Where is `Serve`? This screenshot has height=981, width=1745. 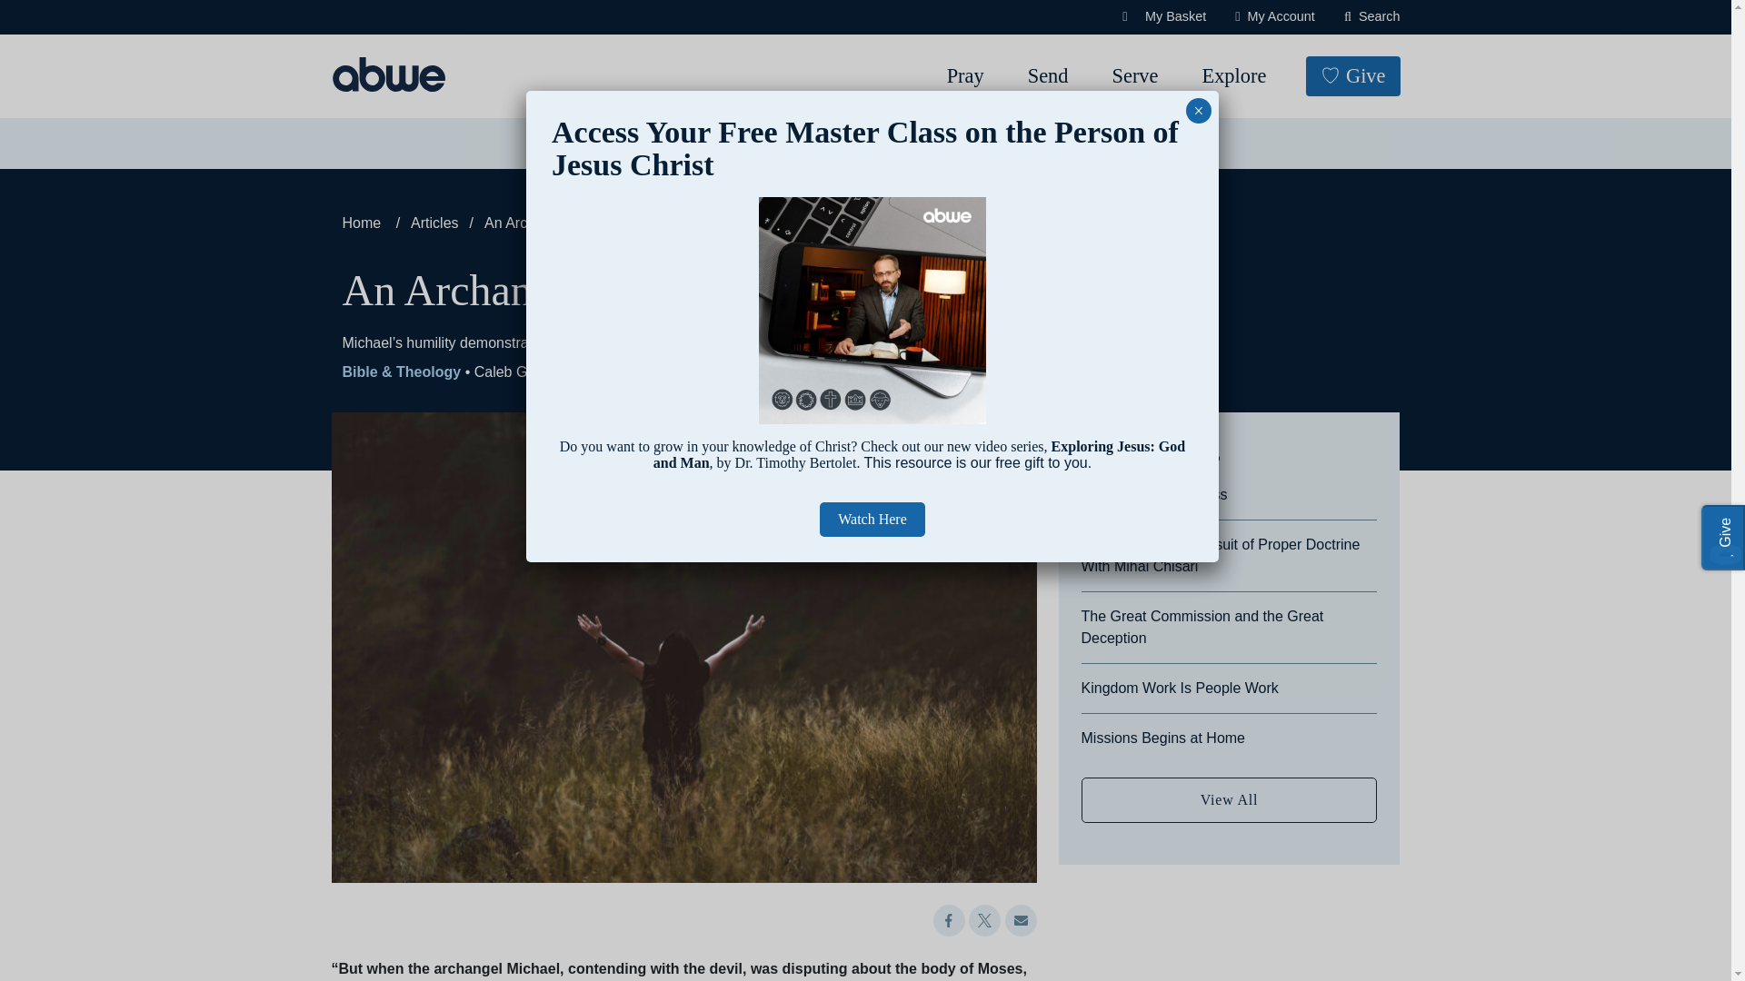
Serve is located at coordinates (1134, 76).